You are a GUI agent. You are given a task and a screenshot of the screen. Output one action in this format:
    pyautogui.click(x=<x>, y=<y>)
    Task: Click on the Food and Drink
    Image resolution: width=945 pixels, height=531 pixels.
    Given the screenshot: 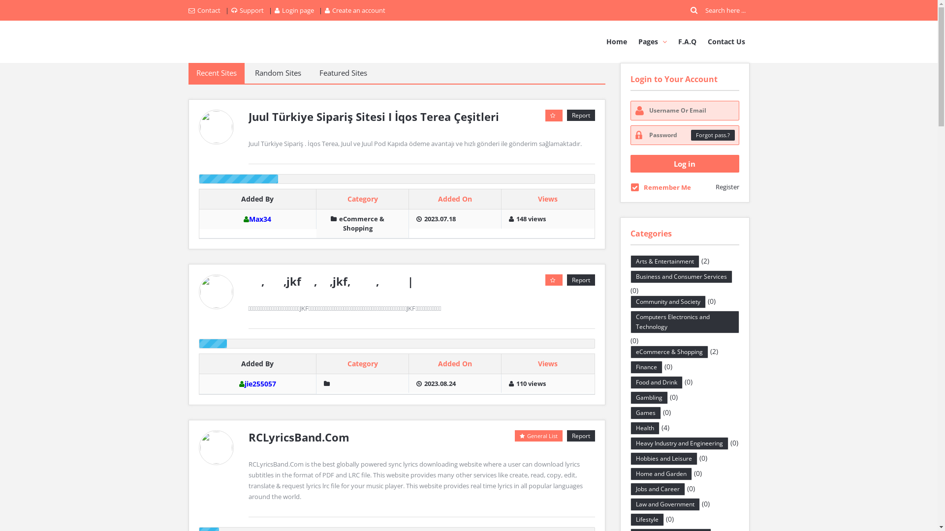 What is the action you would take?
    pyautogui.click(x=657, y=383)
    